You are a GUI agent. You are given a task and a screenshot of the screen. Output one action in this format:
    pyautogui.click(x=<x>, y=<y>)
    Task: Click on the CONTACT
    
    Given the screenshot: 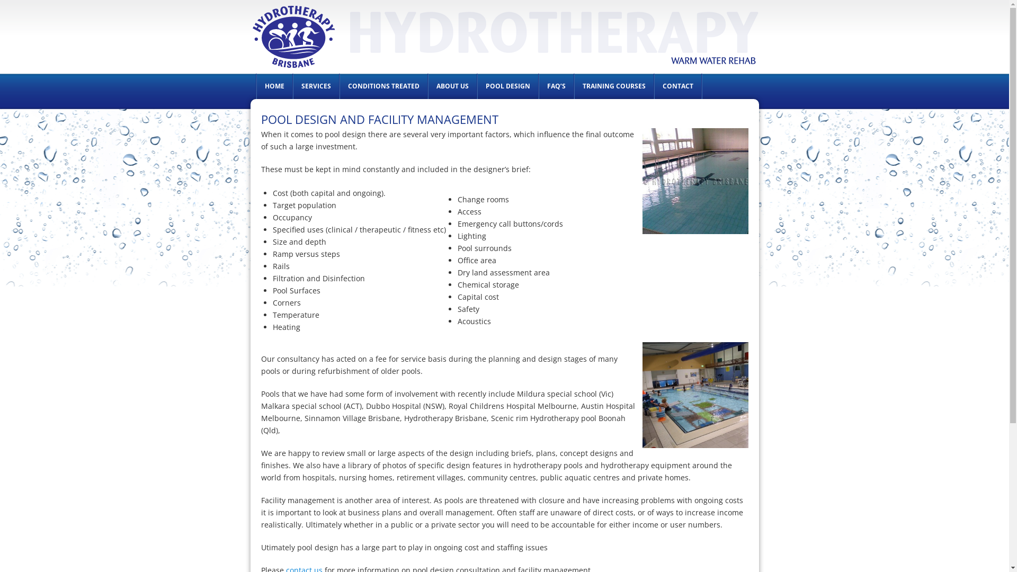 What is the action you would take?
    pyautogui.click(x=678, y=86)
    